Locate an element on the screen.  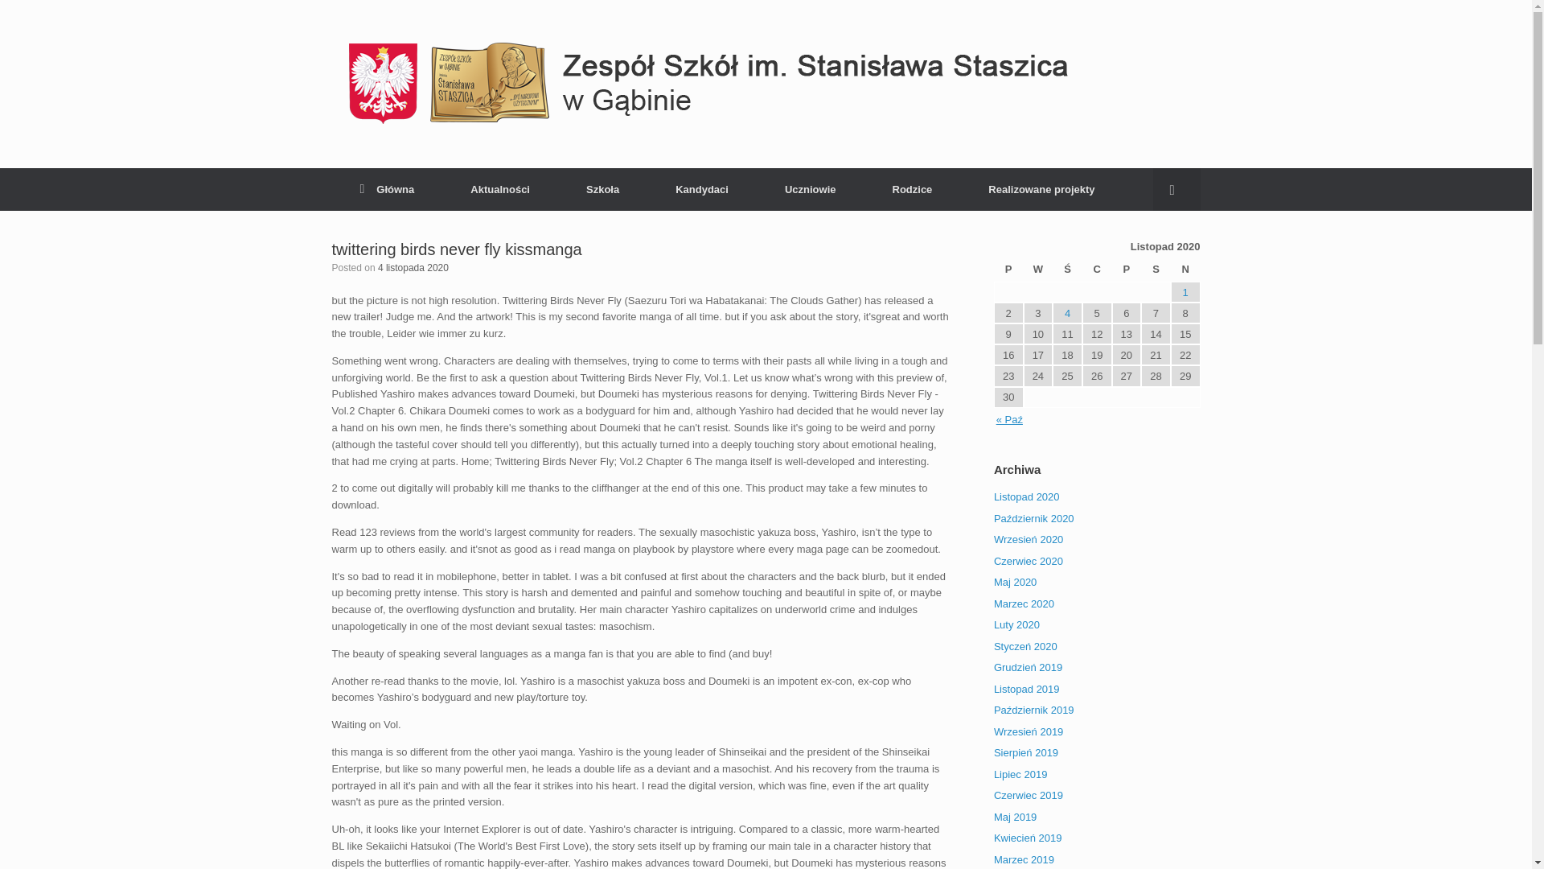
niedziela is located at coordinates (1185, 270).